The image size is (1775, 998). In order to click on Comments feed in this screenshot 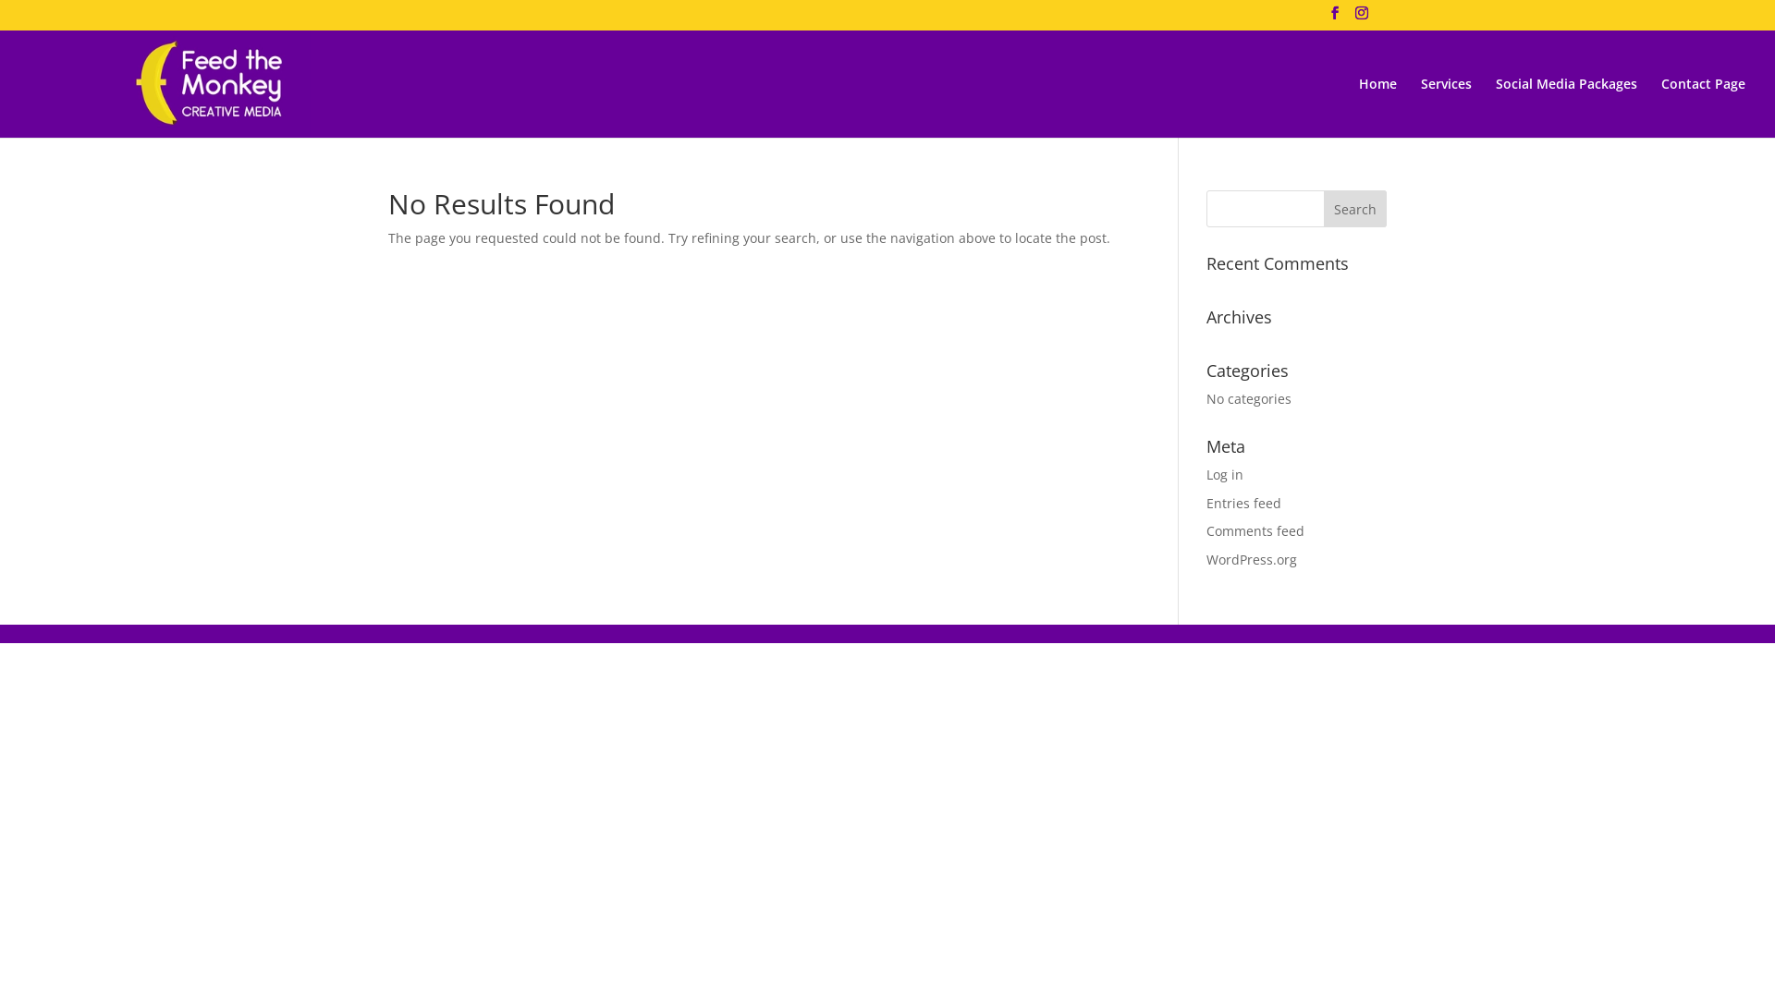, I will do `click(1255, 530)`.